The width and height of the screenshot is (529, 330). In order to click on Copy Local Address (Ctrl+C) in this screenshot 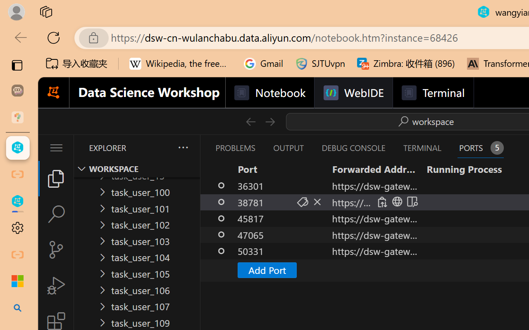, I will do `click(381, 202)`.